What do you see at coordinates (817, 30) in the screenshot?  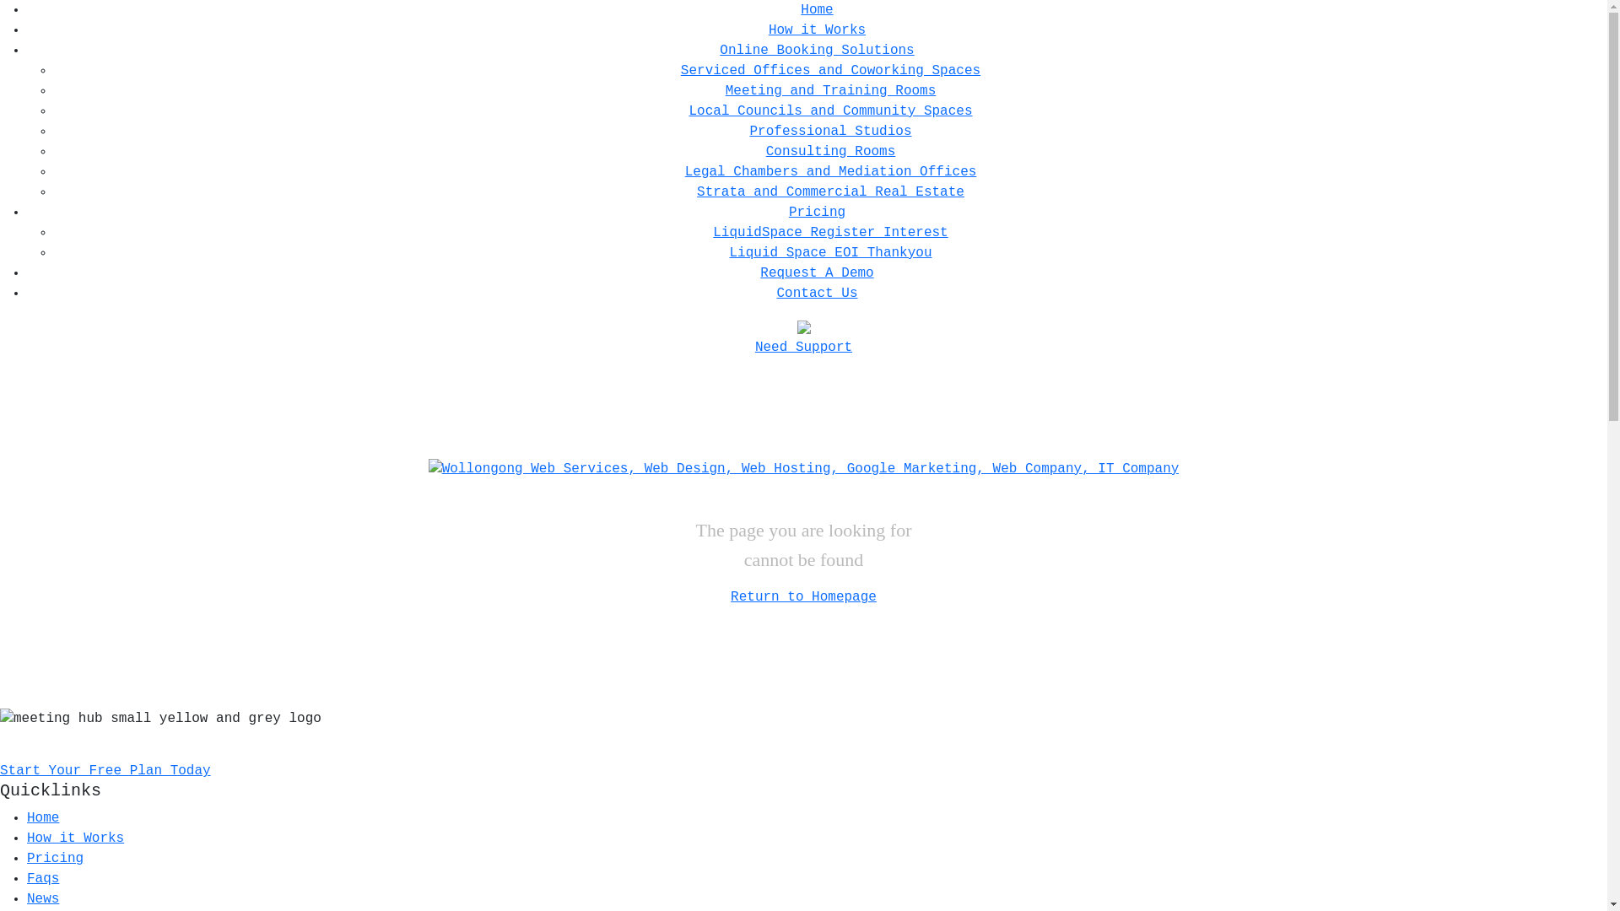 I see `How it Works` at bounding box center [817, 30].